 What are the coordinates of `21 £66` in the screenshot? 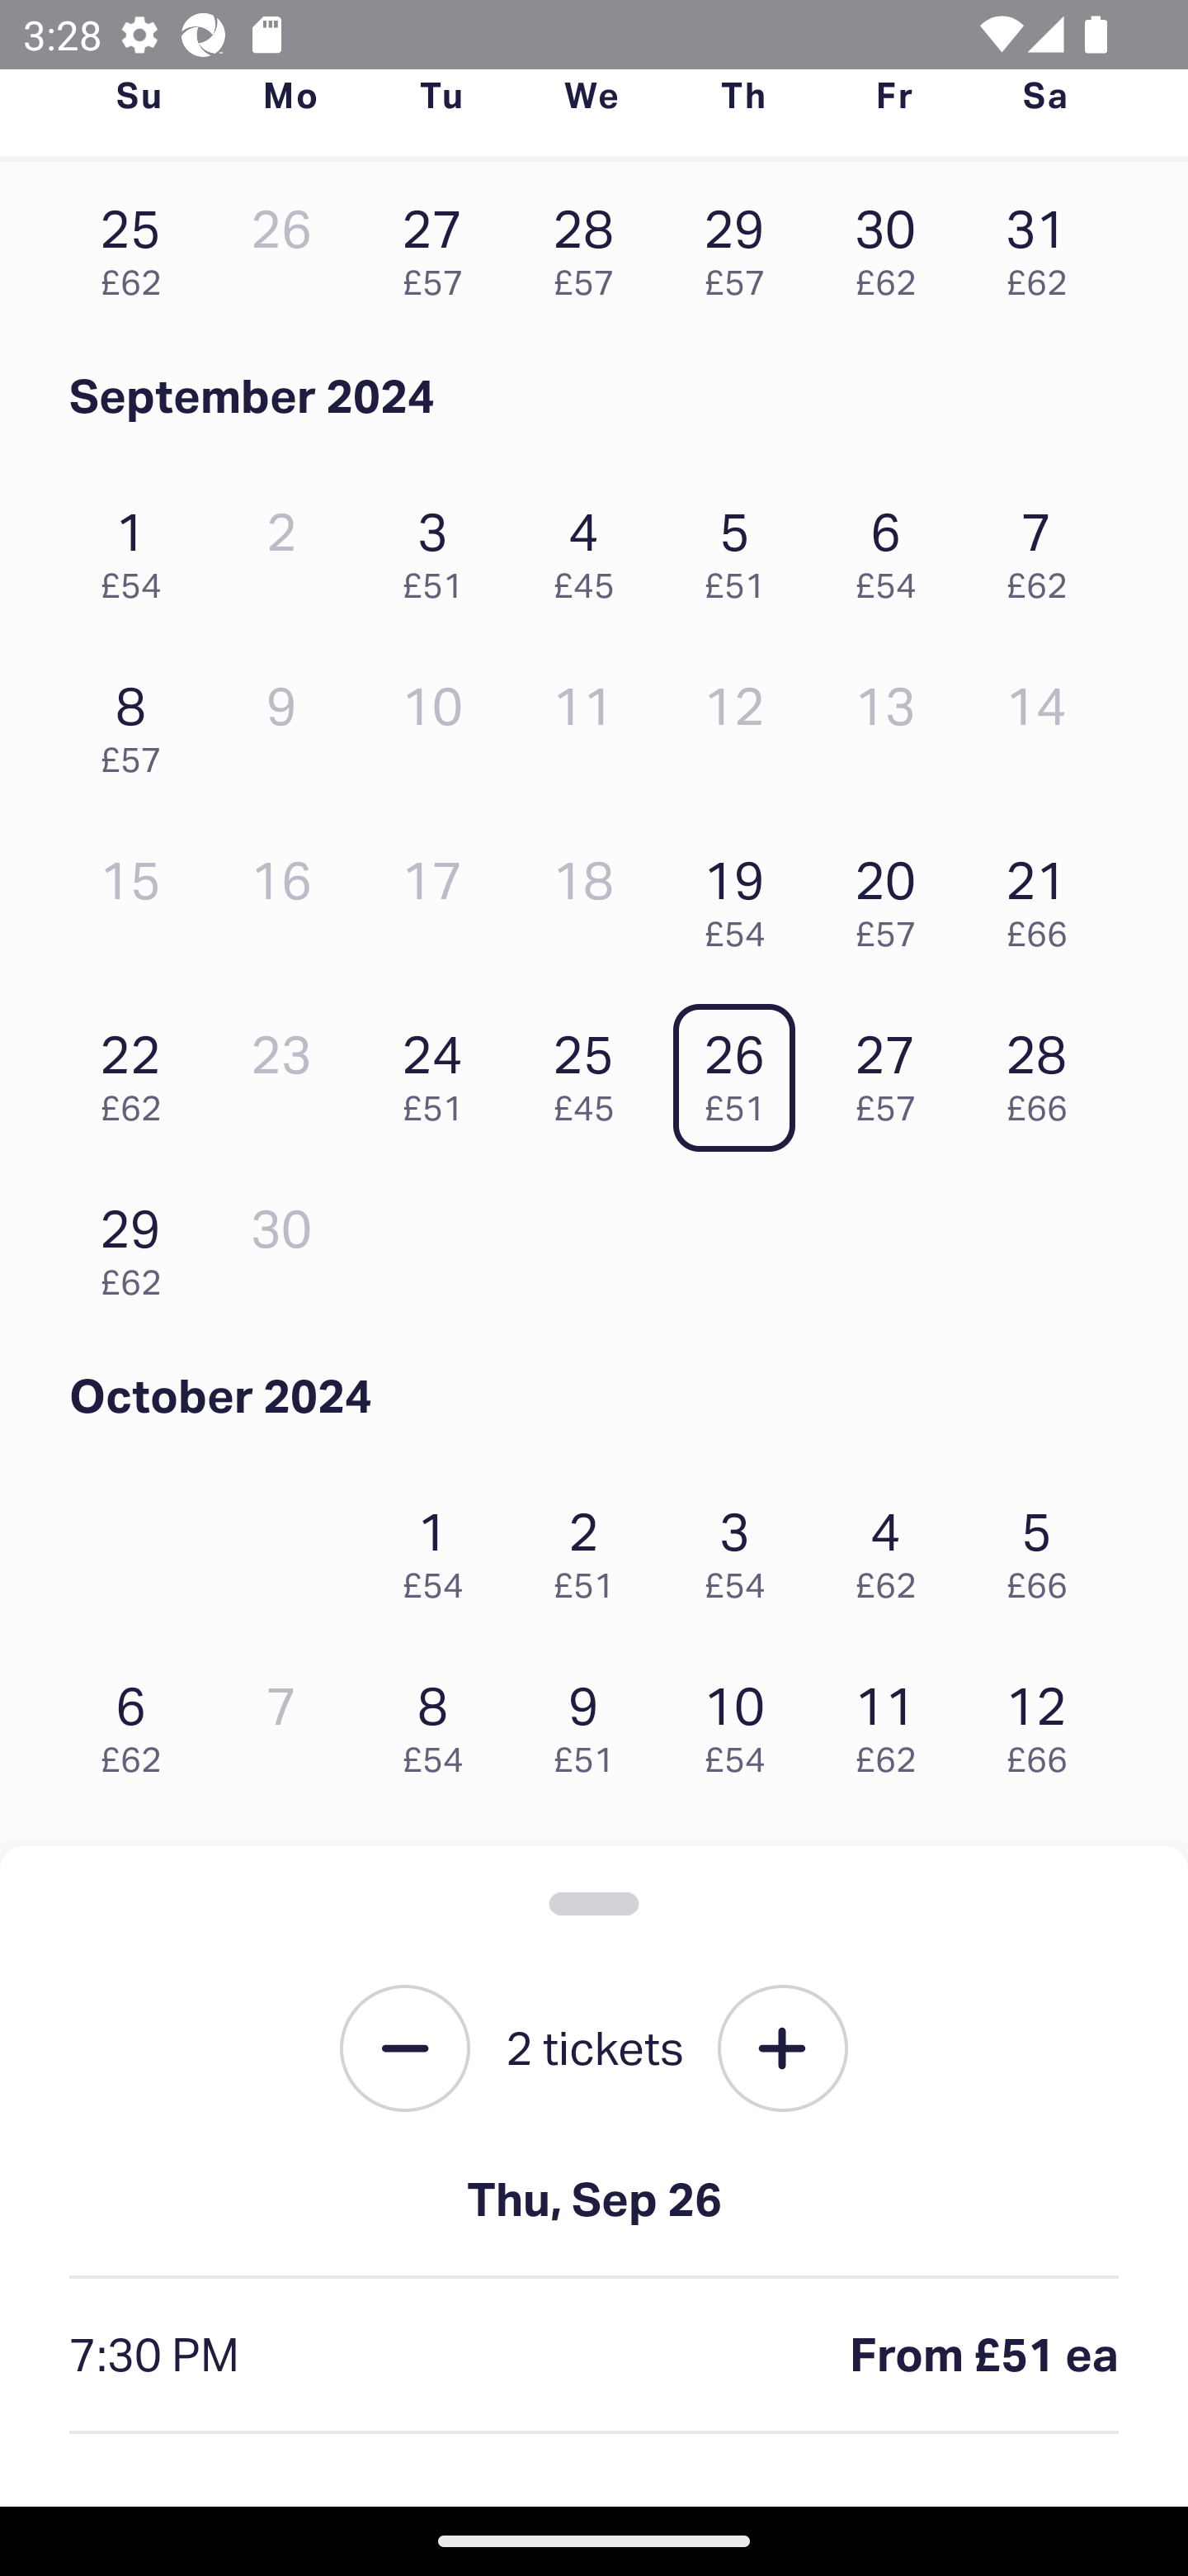 It's located at (1044, 895).